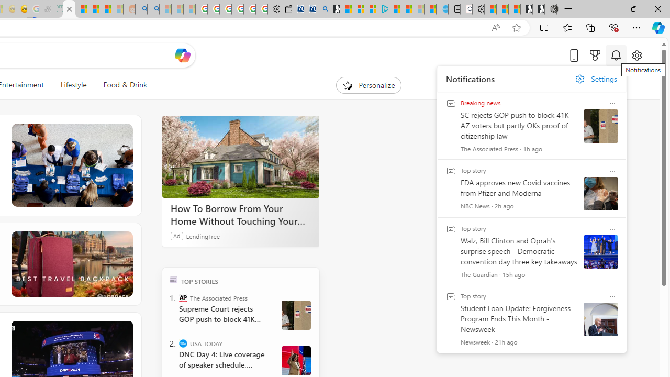 The width and height of the screenshot is (670, 377). I want to click on Navy Quest, so click(45, 9).